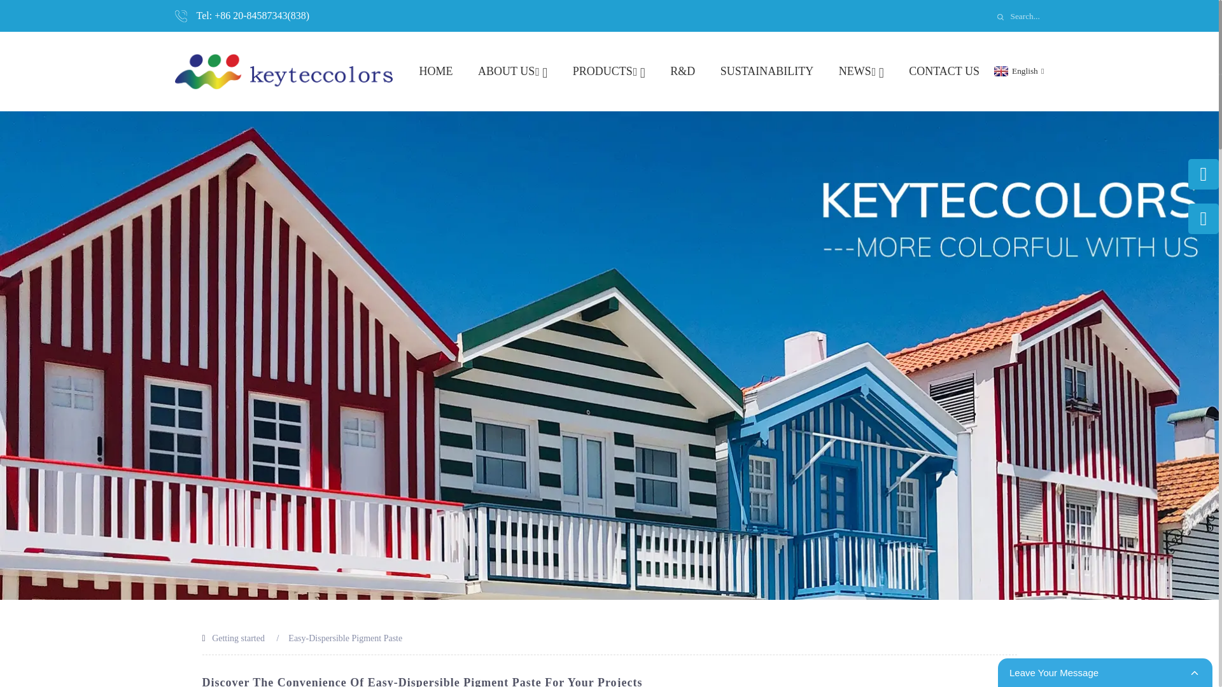 Image resolution: width=1222 pixels, height=687 pixels. What do you see at coordinates (345, 637) in the screenshot?
I see `Easy-Dispersible Pigment Paste` at bounding box center [345, 637].